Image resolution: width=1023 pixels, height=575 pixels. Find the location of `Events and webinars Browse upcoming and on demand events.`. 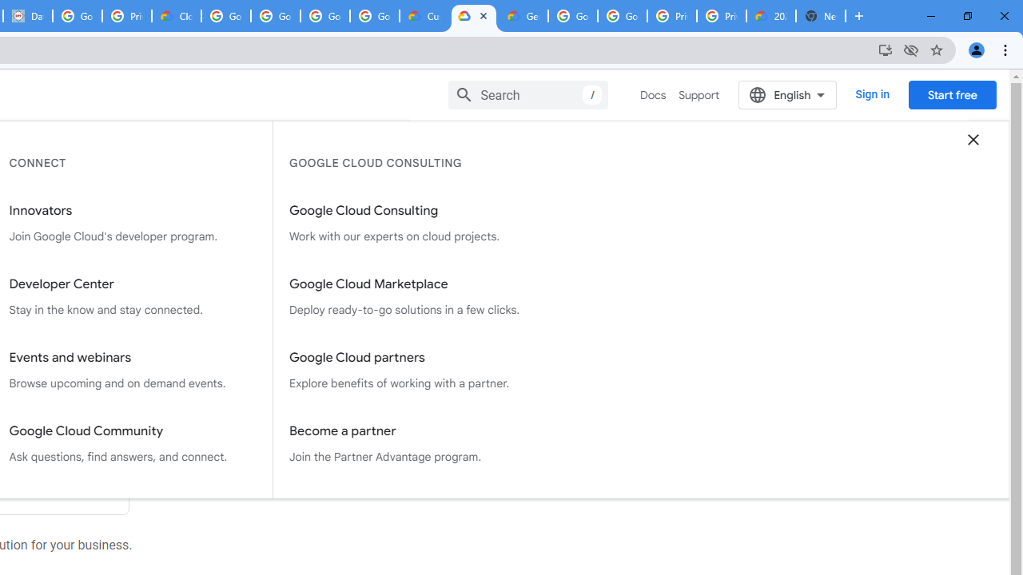

Events and webinars Browse upcoming and on demand events. is located at coordinates (133, 371).